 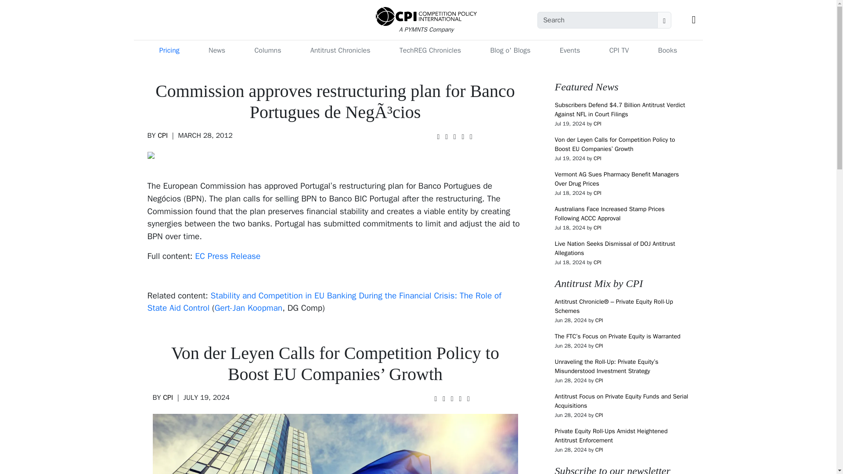 What do you see at coordinates (216, 50) in the screenshot?
I see `News` at bounding box center [216, 50].